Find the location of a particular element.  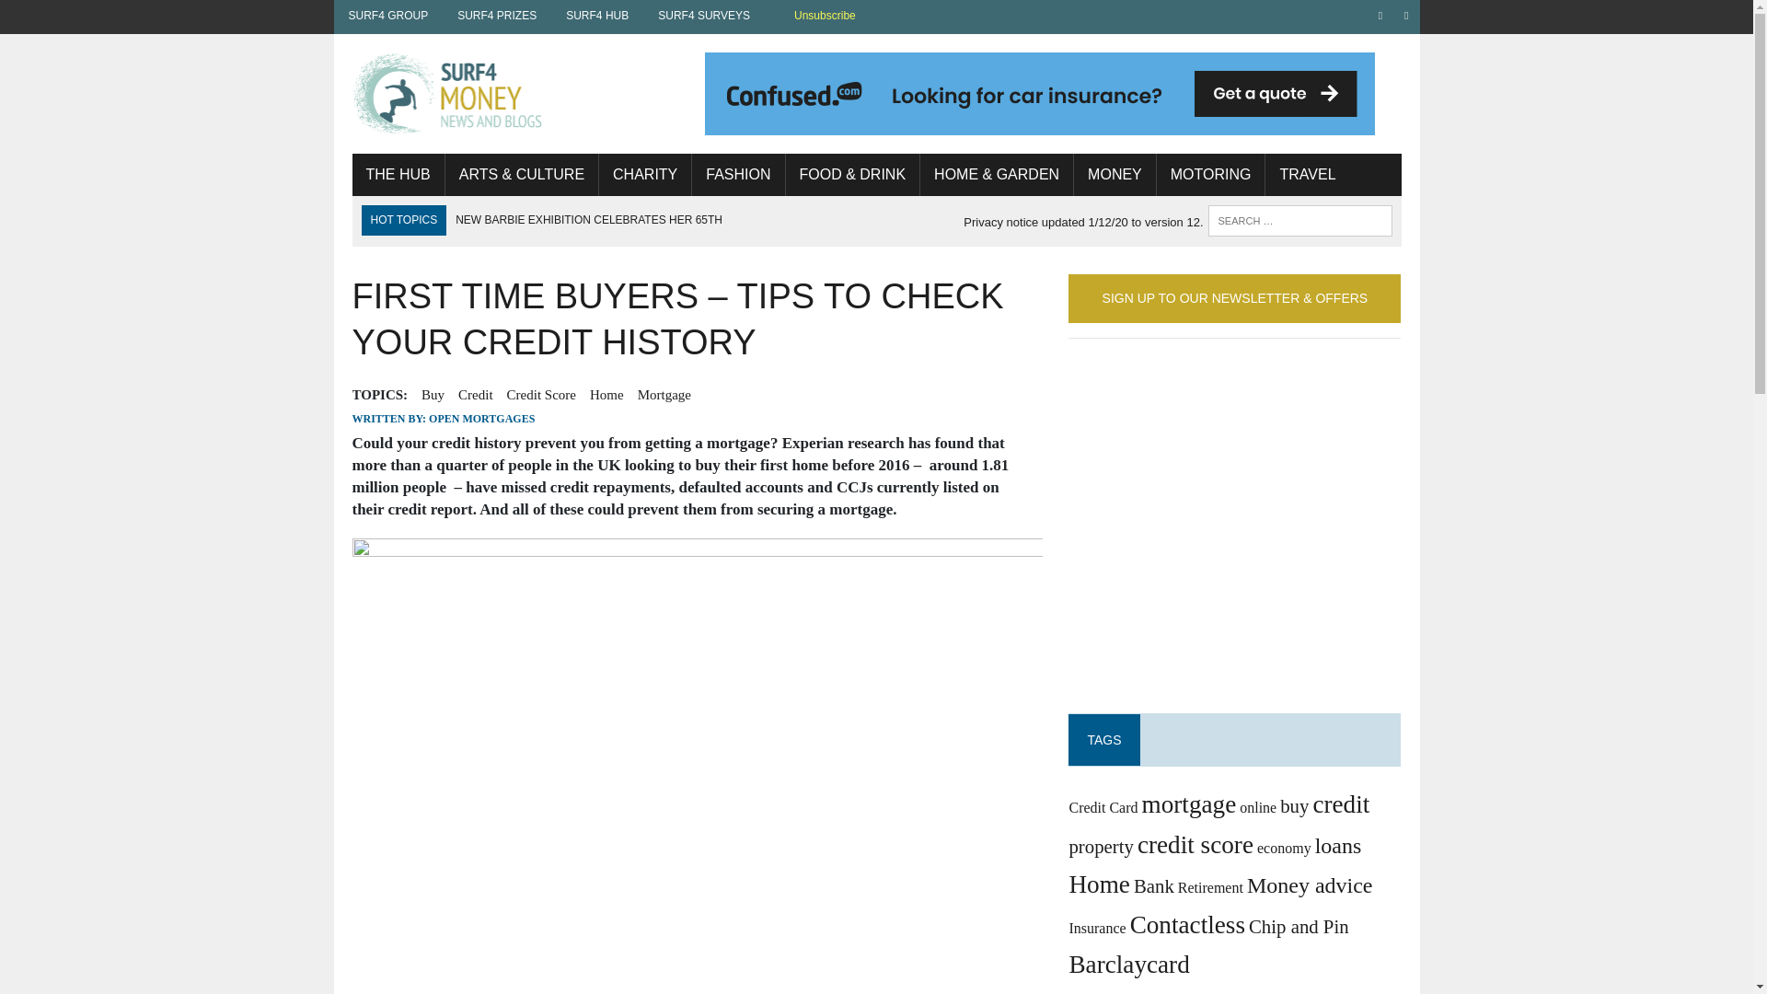

FASHION is located at coordinates (738, 175).